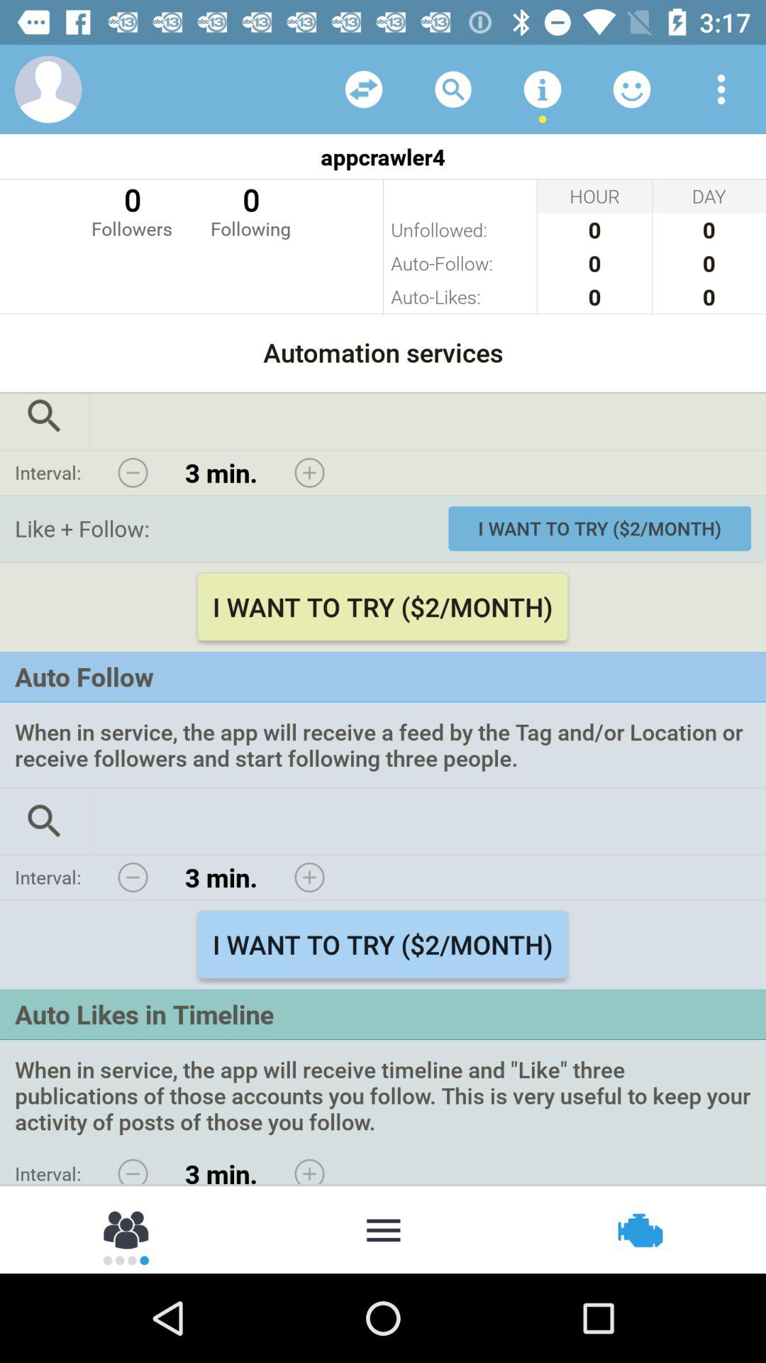  I want to click on search it, so click(45, 821).